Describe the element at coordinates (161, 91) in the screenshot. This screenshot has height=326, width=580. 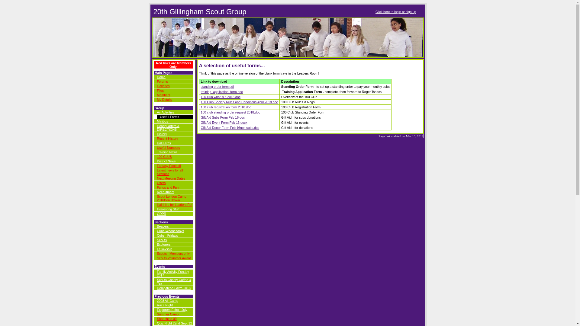
I see `Files` at that location.